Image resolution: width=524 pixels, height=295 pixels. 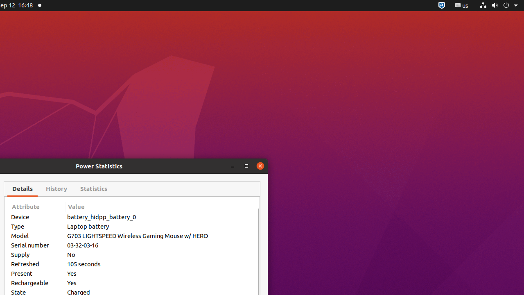 What do you see at coordinates (38, 264) in the screenshot?
I see `Refreshed` at bounding box center [38, 264].